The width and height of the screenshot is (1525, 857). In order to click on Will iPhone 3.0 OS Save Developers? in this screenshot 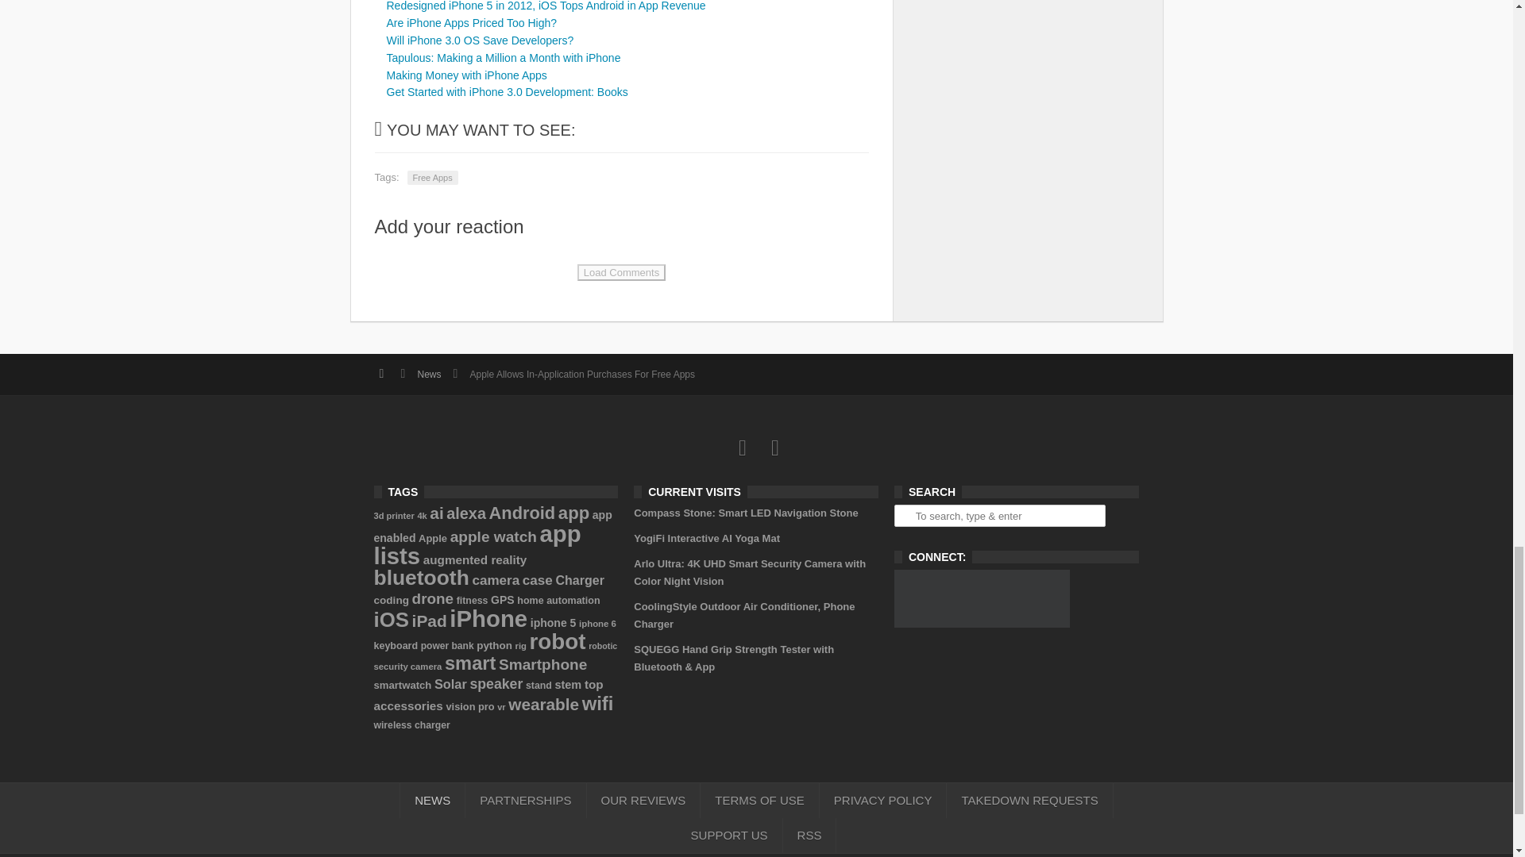, I will do `click(479, 40)`.